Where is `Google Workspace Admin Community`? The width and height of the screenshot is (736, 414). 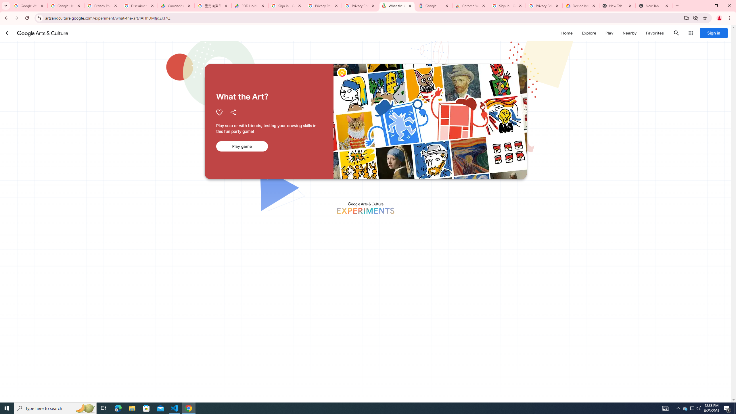
Google Workspace Admin Community is located at coordinates (29, 6).